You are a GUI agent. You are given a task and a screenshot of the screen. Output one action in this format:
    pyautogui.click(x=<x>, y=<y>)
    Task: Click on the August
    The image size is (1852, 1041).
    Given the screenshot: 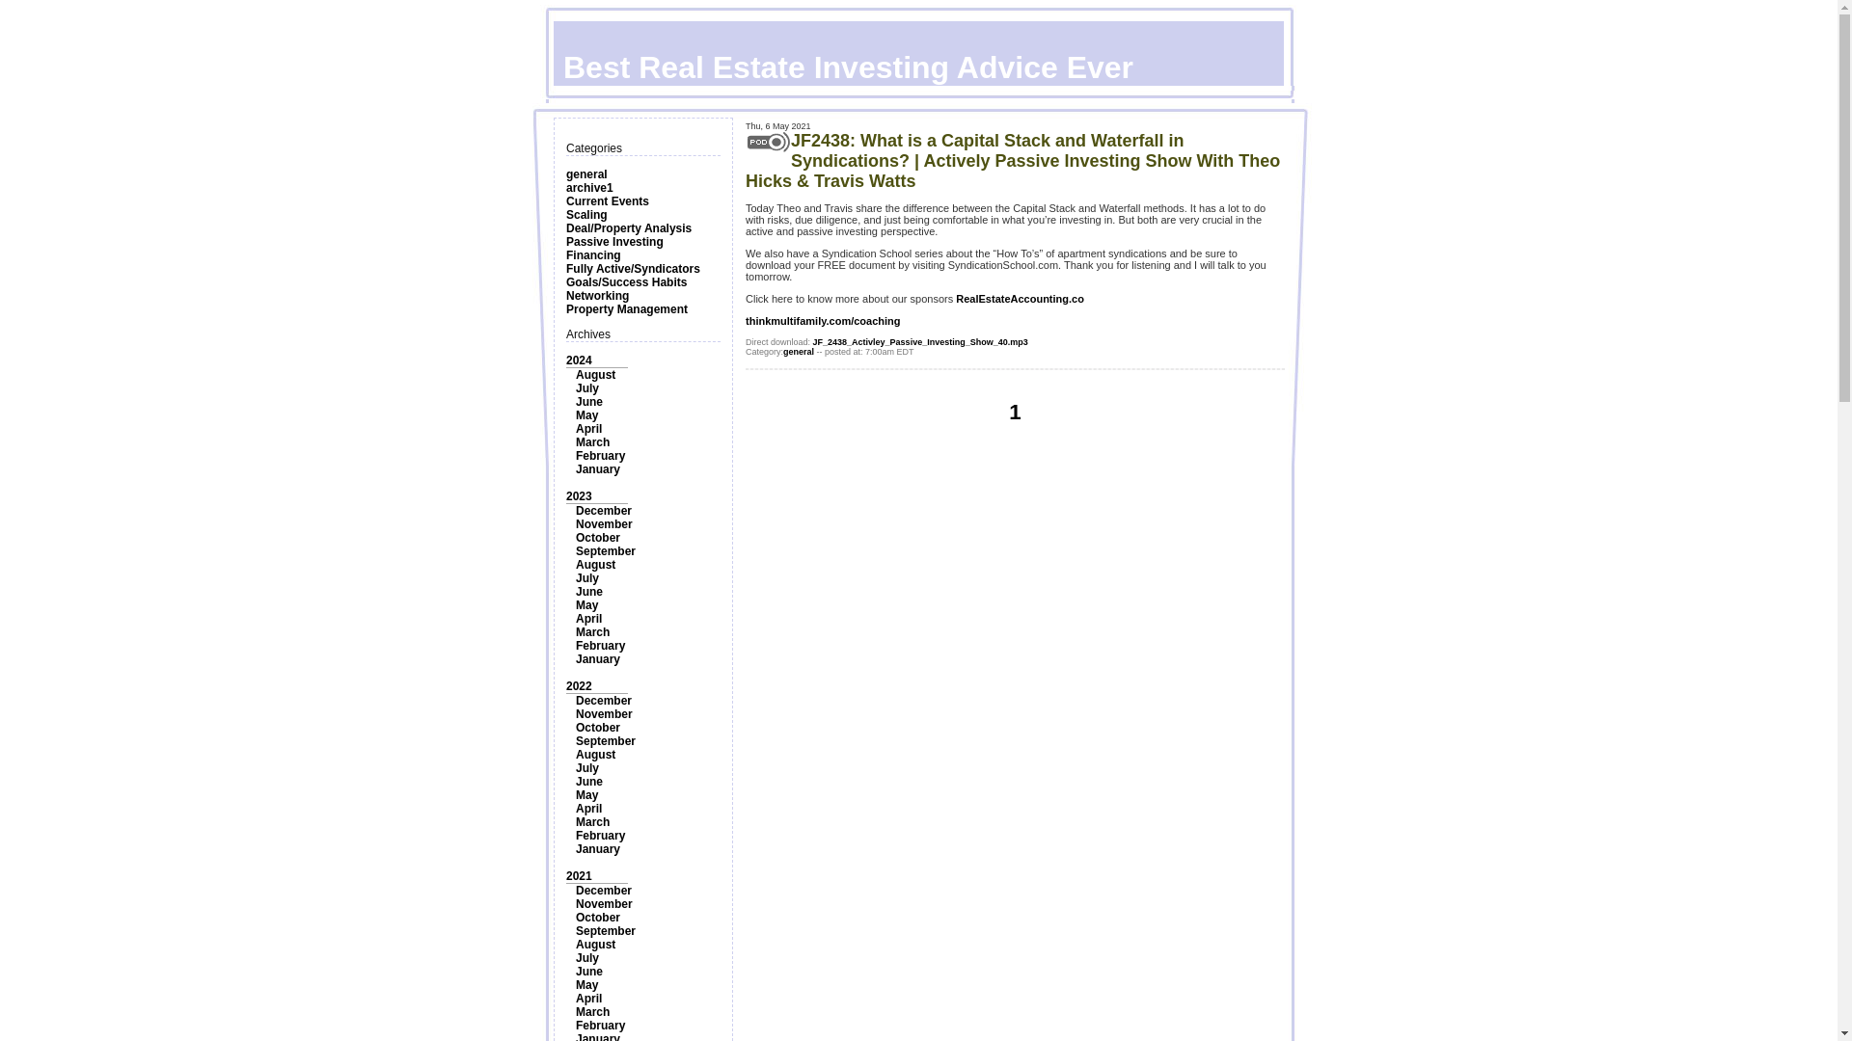 What is the action you would take?
    pyautogui.click(x=595, y=754)
    